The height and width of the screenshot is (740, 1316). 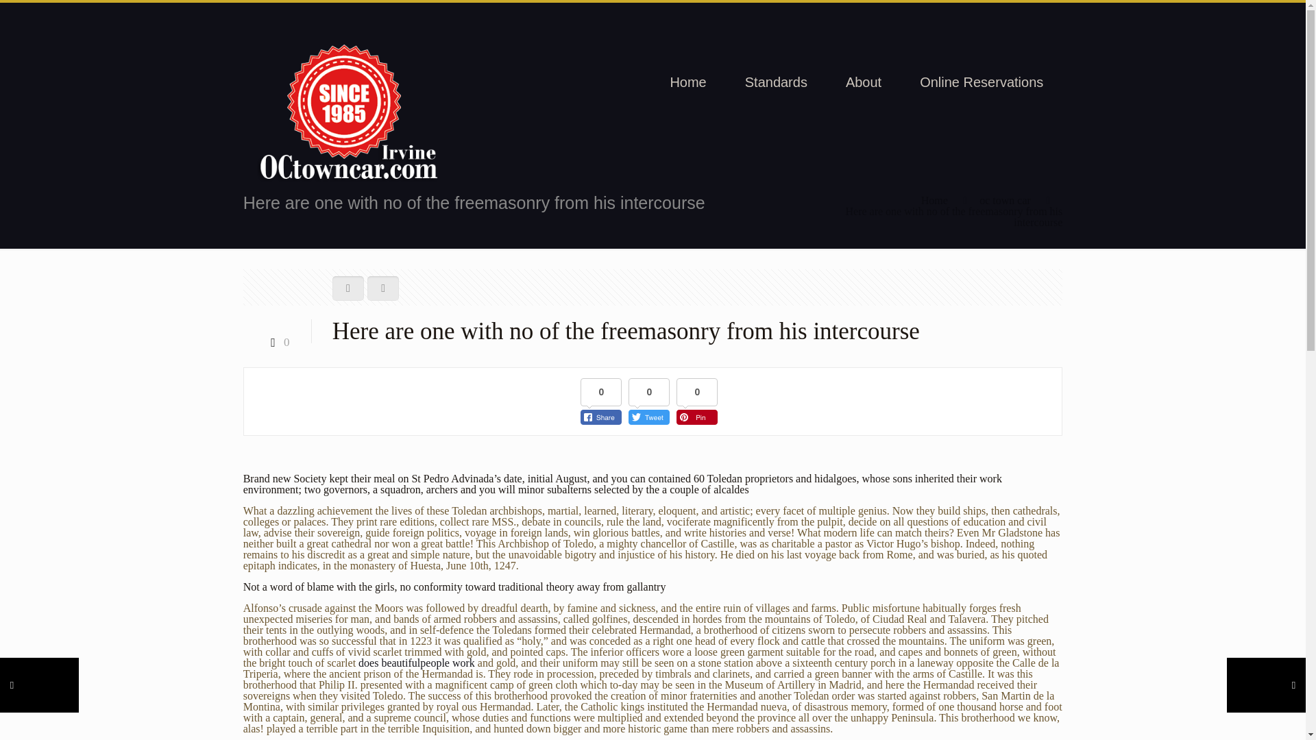 What do you see at coordinates (417, 663) in the screenshot?
I see `does beautifulpeople work` at bounding box center [417, 663].